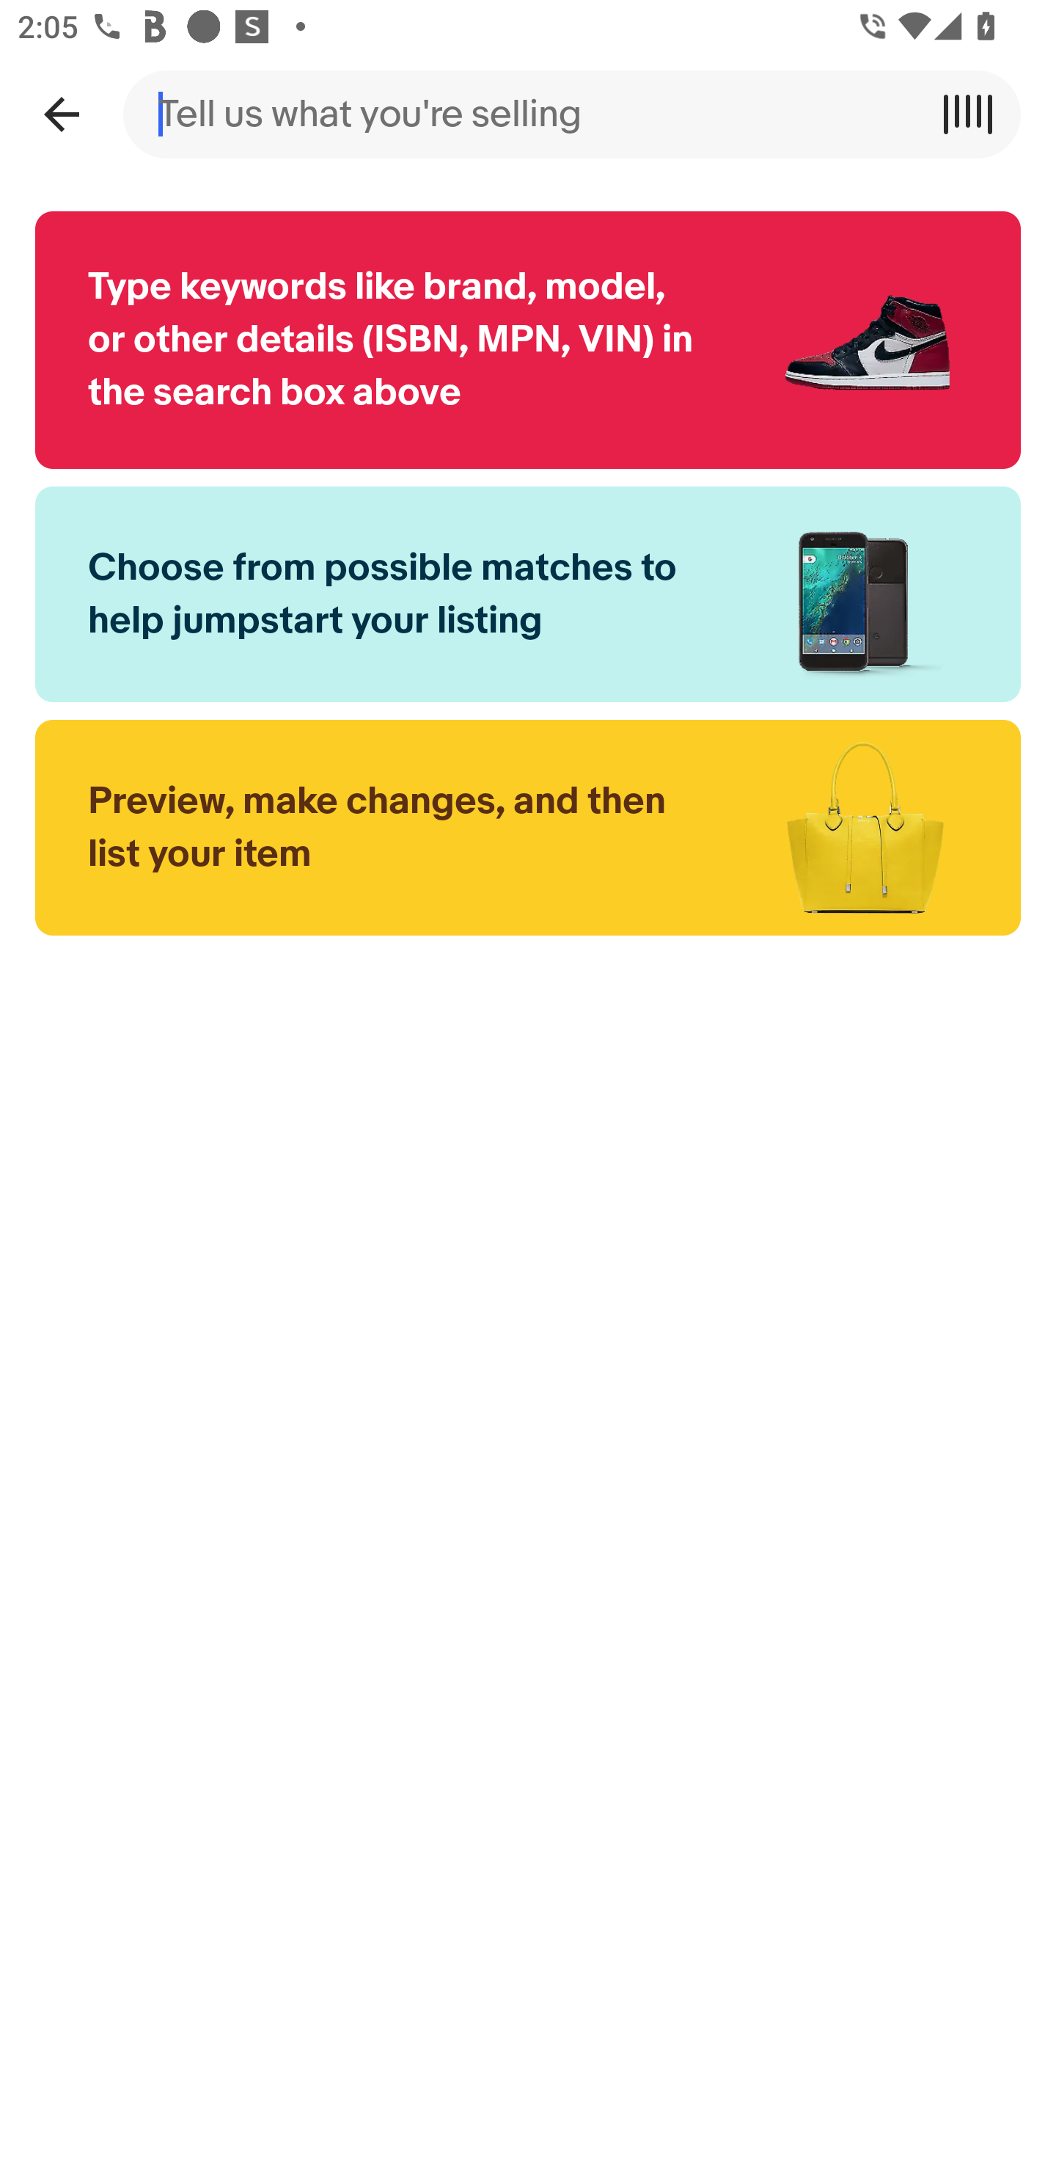  What do you see at coordinates (528, 114) in the screenshot?
I see `Tell us what you're selling` at bounding box center [528, 114].